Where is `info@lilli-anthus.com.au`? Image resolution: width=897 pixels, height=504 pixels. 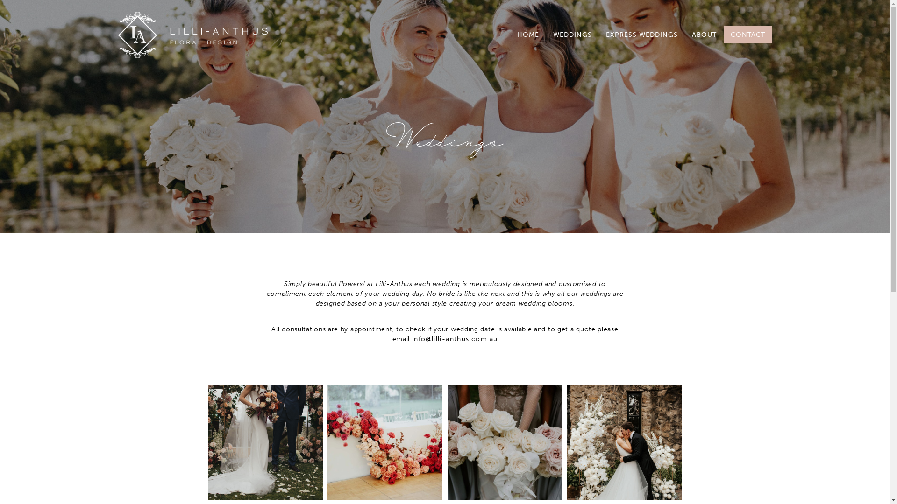
info@lilli-anthus.com.au is located at coordinates (455, 339).